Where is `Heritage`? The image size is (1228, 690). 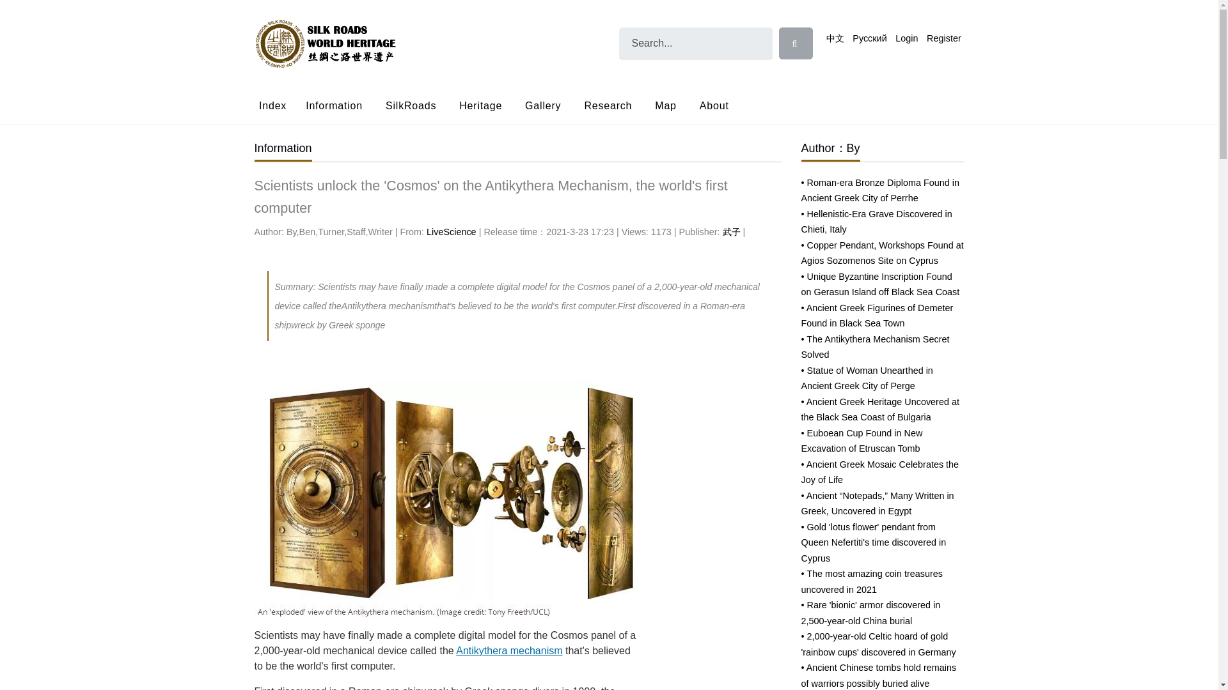
Heritage is located at coordinates (480, 105).